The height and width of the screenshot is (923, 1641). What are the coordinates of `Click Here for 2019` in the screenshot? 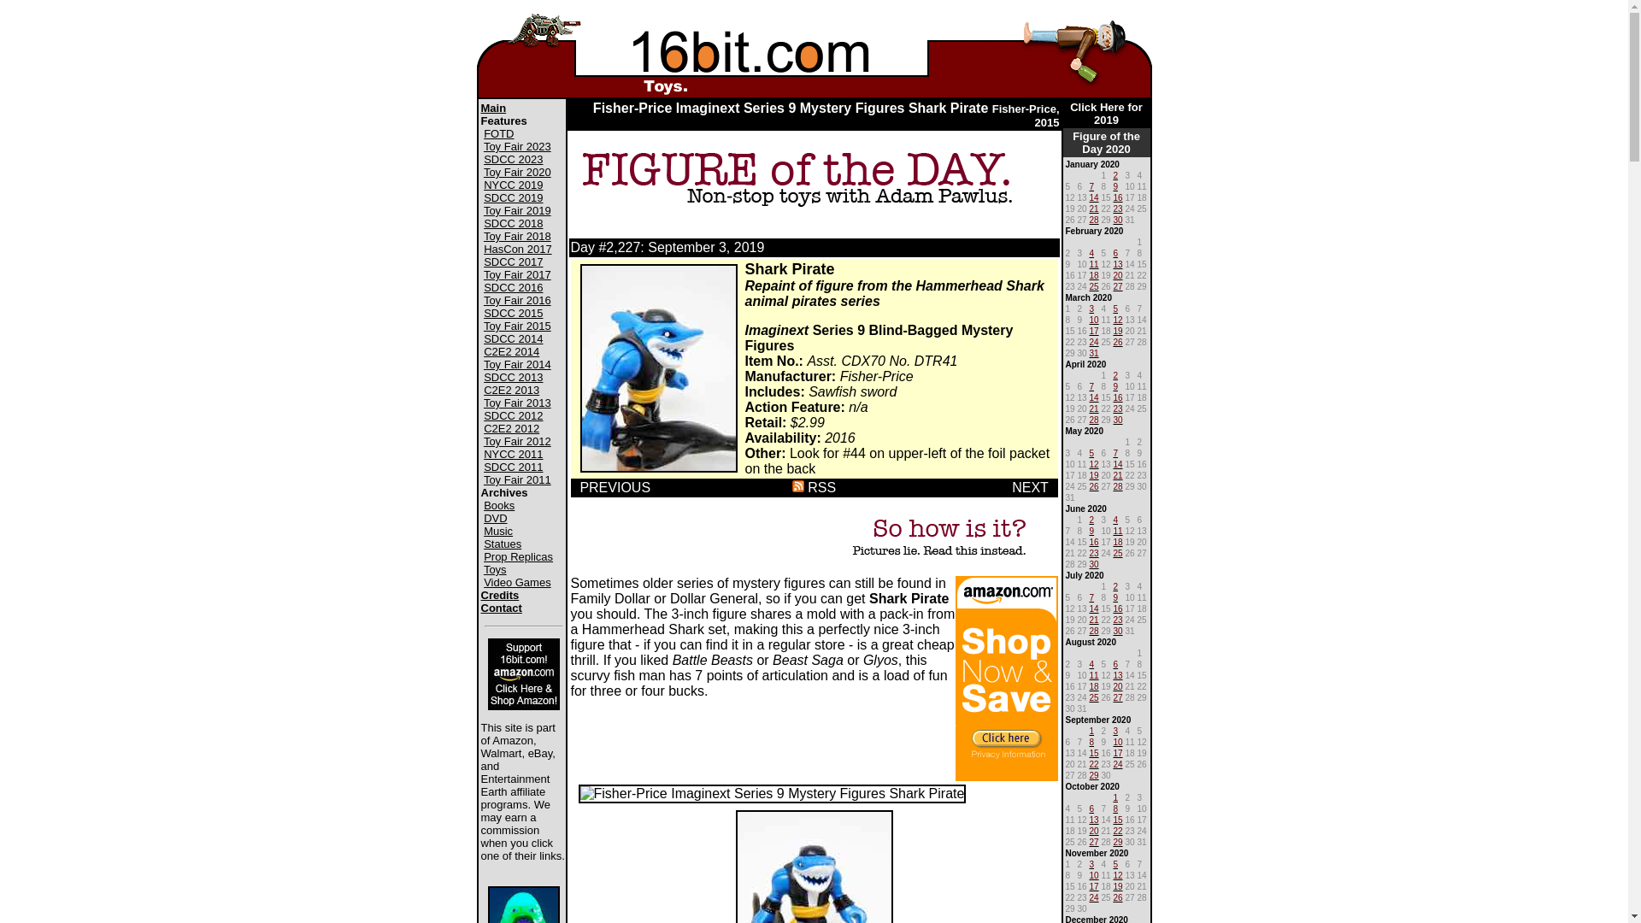 It's located at (1106, 114).